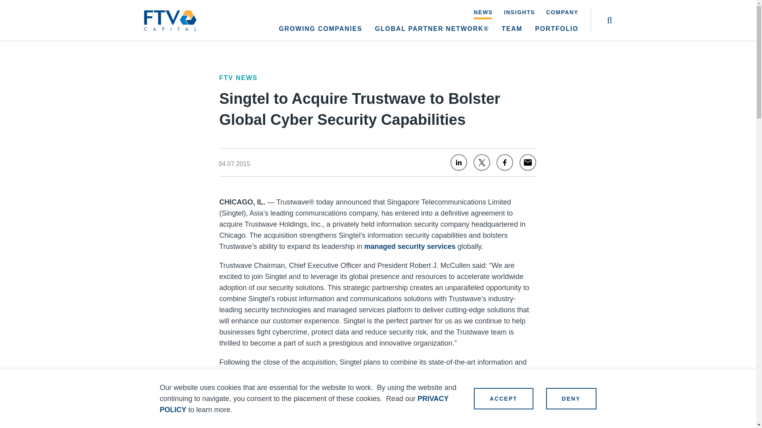 This screenshot has width=762, height=428. What do you see at coordinates (556, 33) in the screenshot?
I see `PORTFOLIO` at bounding box center [556, 33].